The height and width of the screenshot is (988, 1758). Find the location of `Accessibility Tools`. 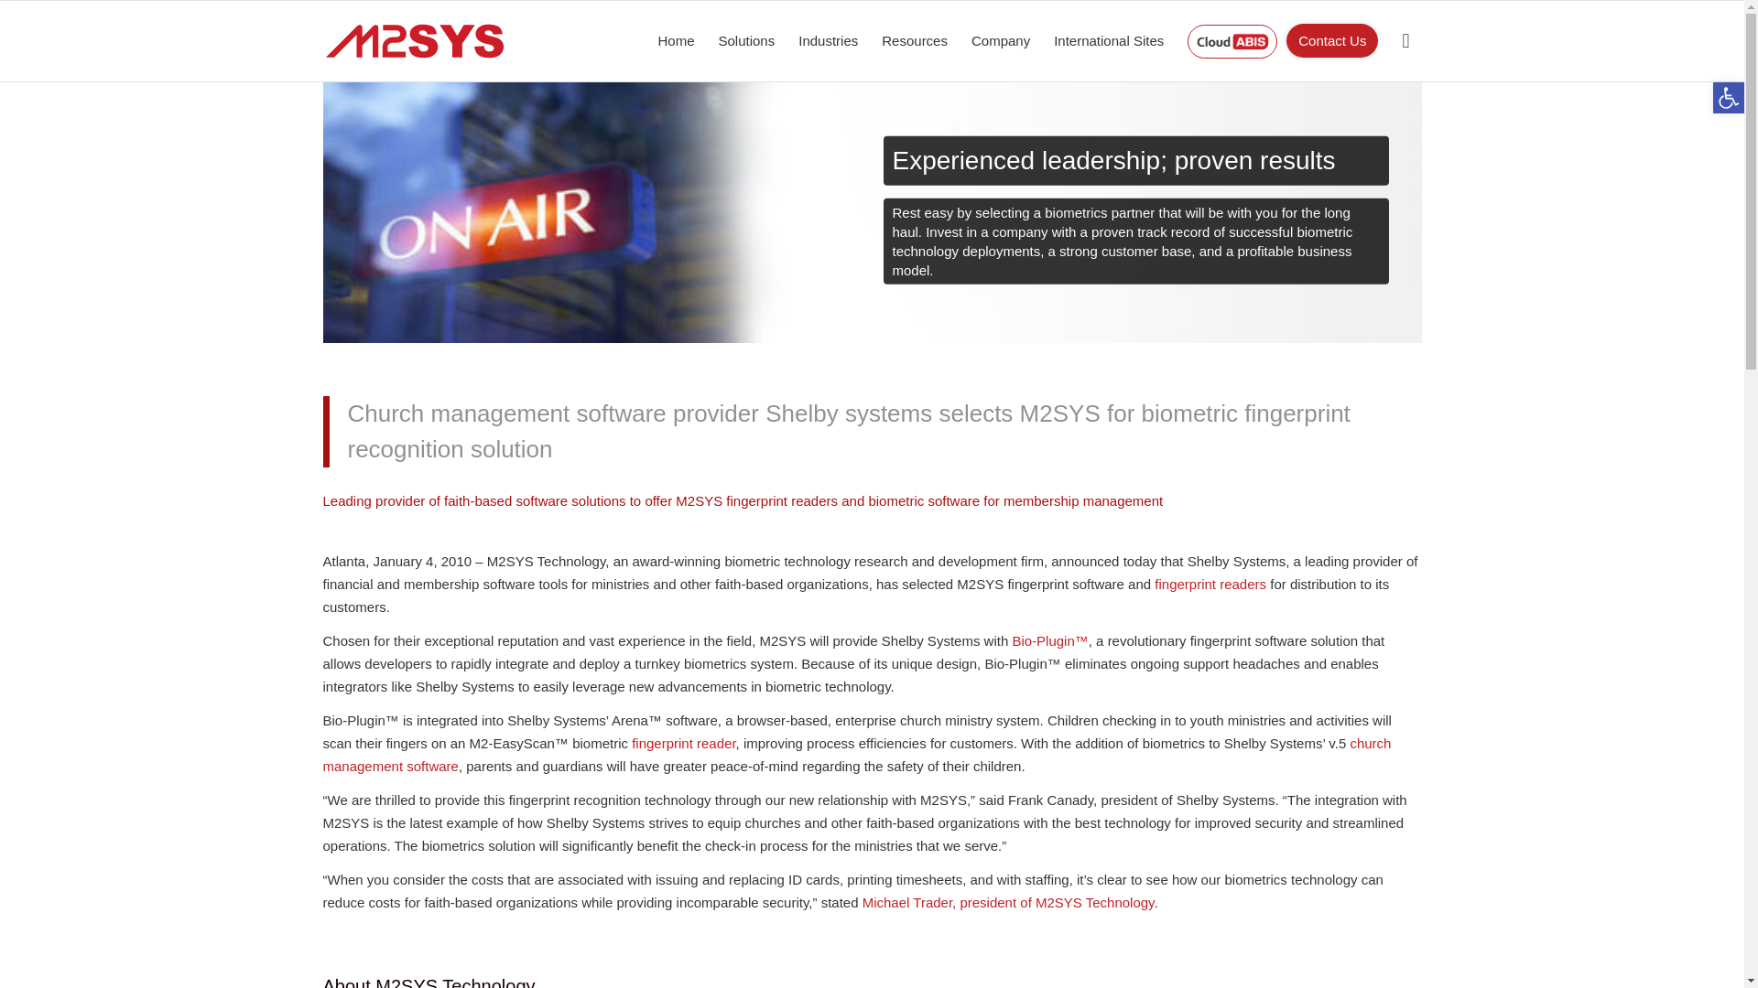

Accessibility Tools is located at coordinates (1729, 97).